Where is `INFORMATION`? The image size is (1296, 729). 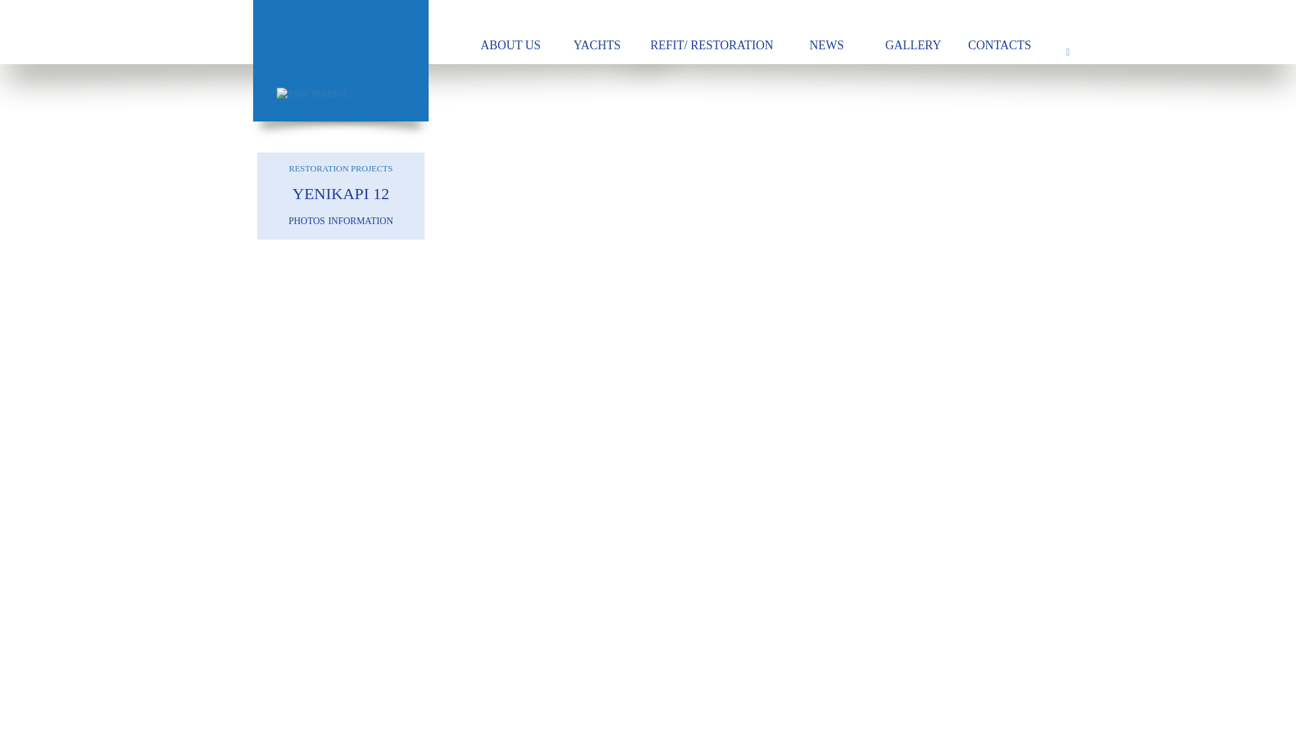 INFORMATION is located at coordinates (360, 220).